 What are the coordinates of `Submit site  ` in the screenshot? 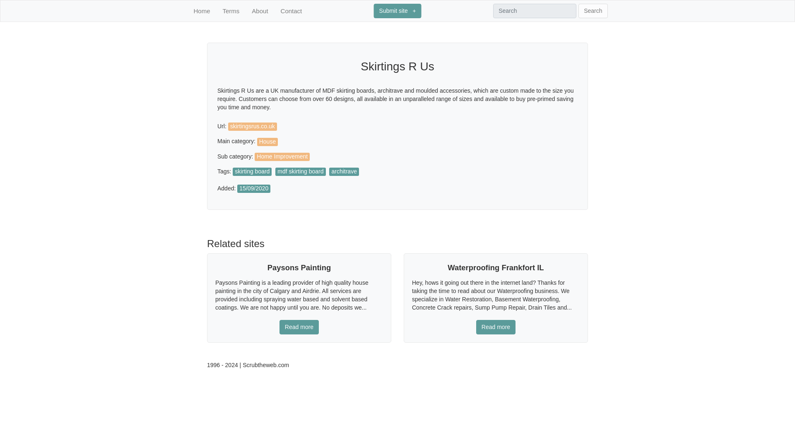 It's located at (397, 11).